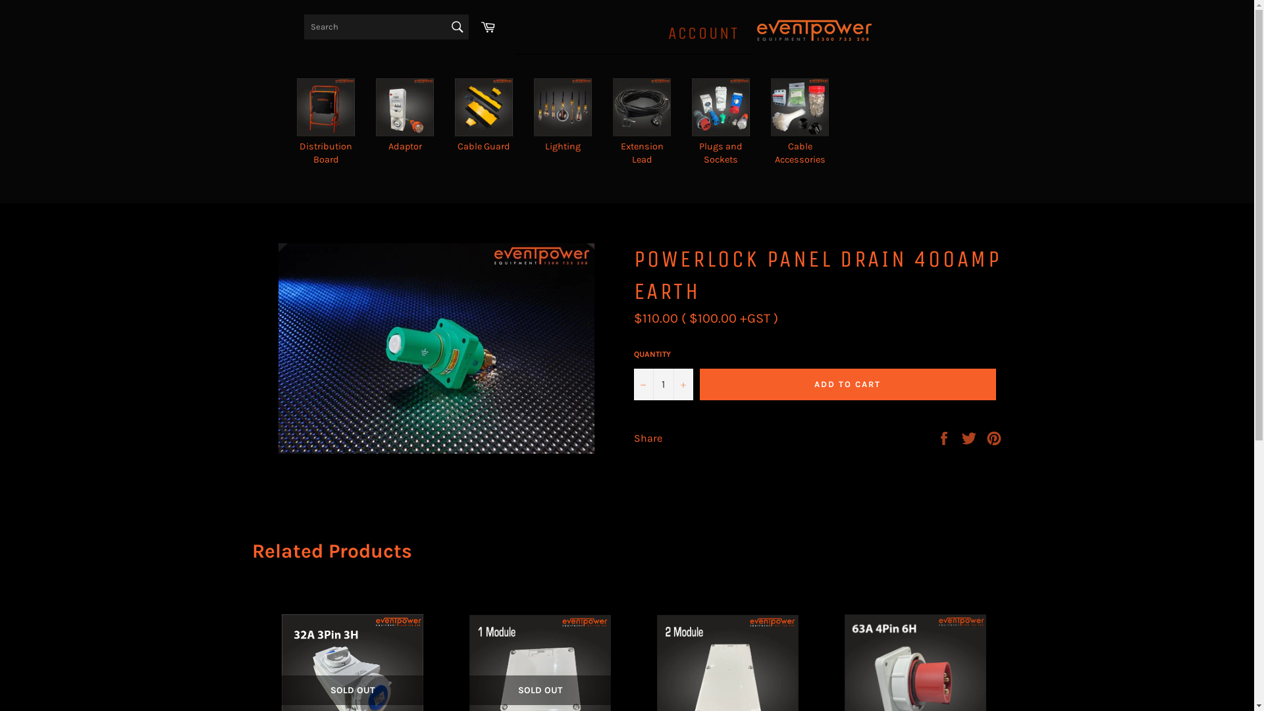 The image size is (1264, 711). What do you see at coordinates (800, 122) in the screenshot?
I see `Cable Accessories` at bounding box center [800, 122].